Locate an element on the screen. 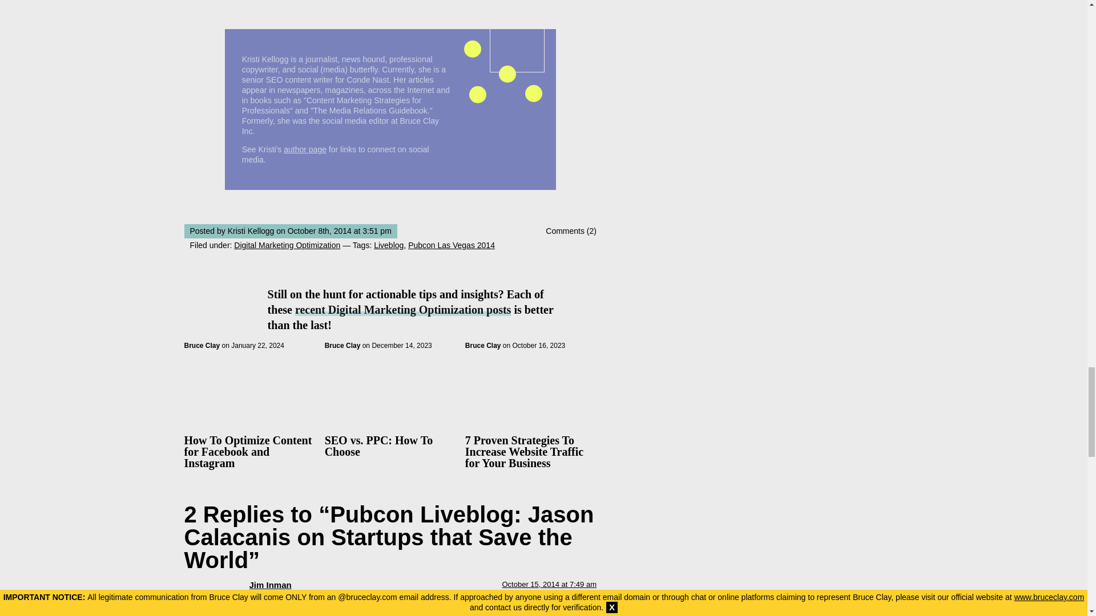 The image size is (1096, 616). Digital Marketing Optimization is located at coordinates (287, 245).